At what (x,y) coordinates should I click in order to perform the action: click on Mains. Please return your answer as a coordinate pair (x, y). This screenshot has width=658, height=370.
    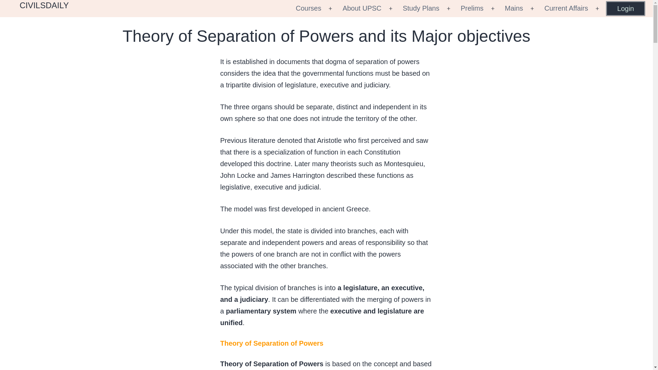
    Looking at the image, I should click on (514, 8).